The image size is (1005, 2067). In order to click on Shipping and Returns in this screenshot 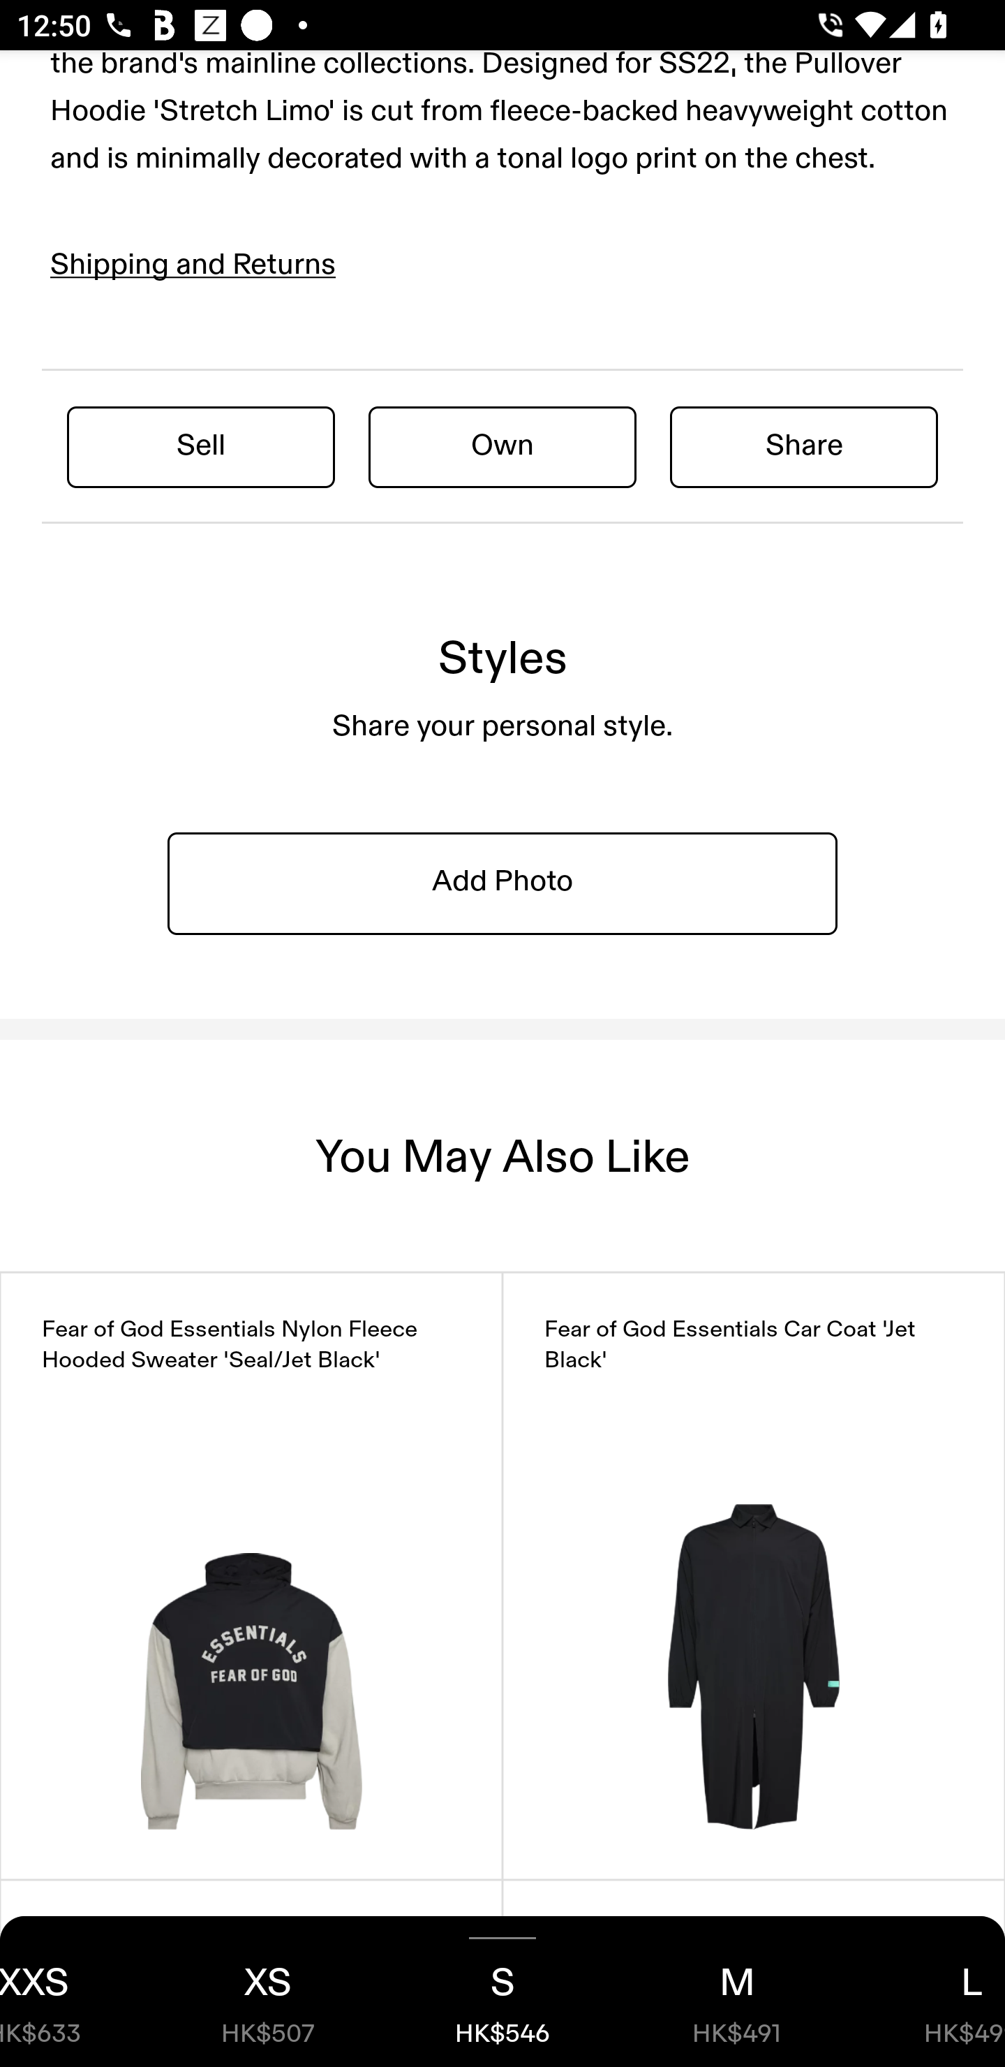, I will do `click(193, 265)`.